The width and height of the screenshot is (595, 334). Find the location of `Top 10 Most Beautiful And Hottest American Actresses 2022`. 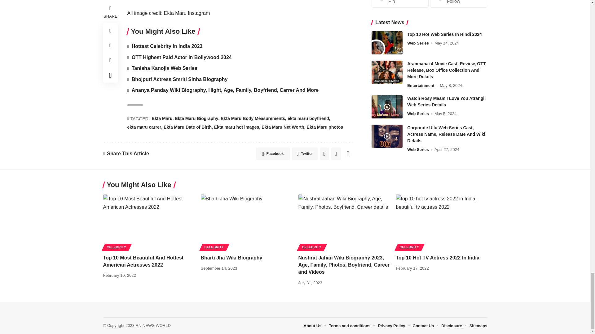

Top 10 Most Beautiful And Hottest American Actresses 2022 is located at coordinates (149, 221).